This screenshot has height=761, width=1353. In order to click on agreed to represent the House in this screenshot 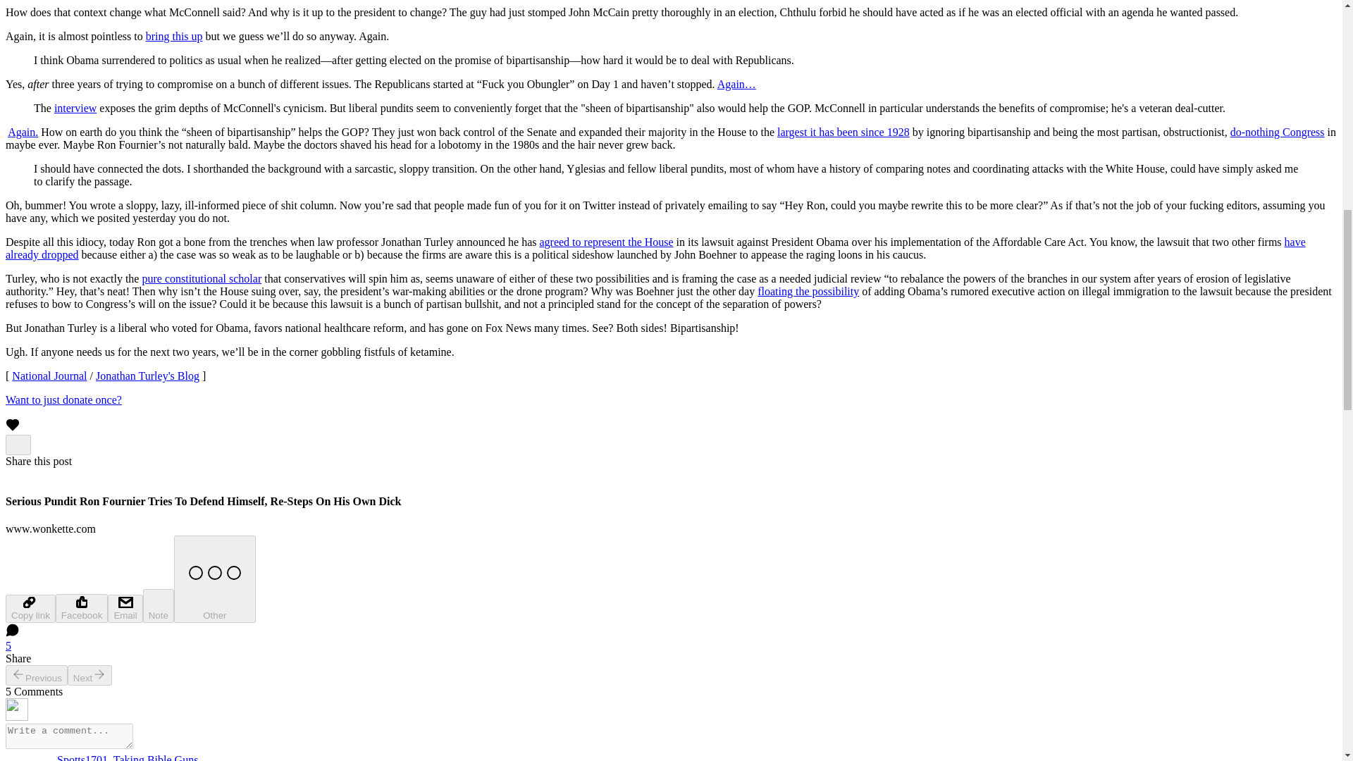, I will do `click(605, 242)`.